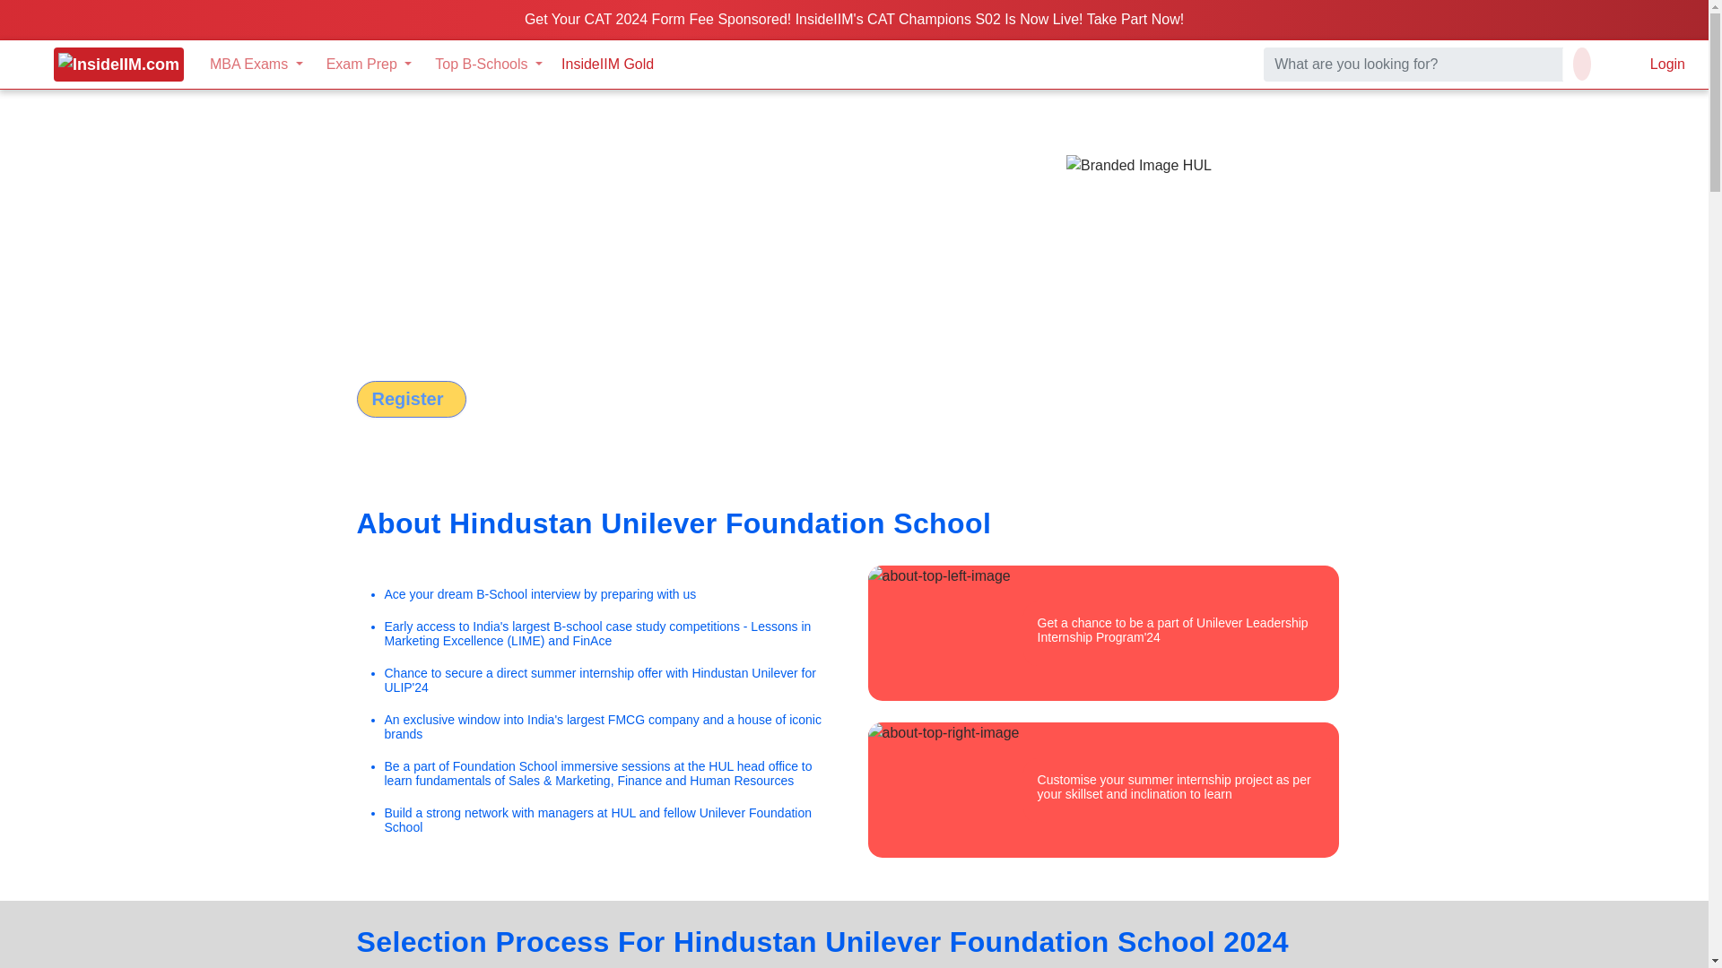 Image resolution: width=1722 pixels, height=968 pixels. What do you see at coordinates (257, 64) in the screenshot?
I see `MBA Exams` at bounding box center [257, 64].